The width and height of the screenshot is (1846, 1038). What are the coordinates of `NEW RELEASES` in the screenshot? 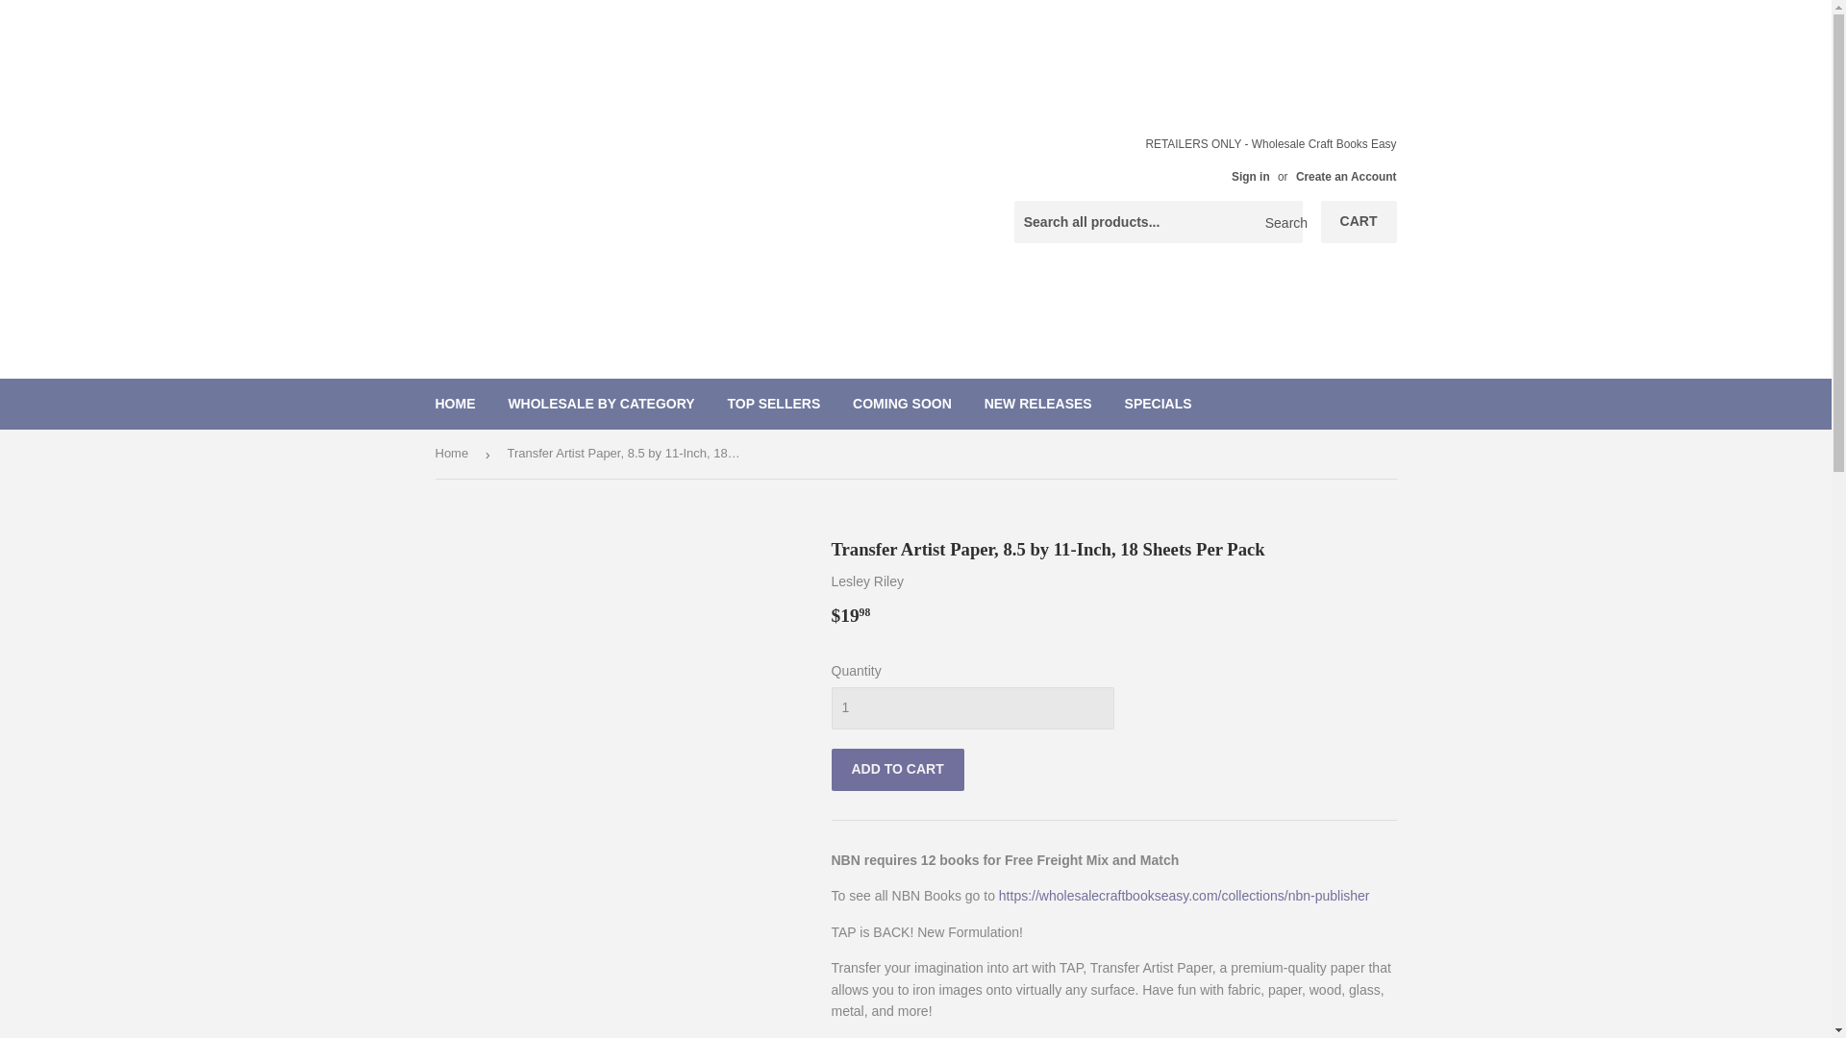 It's located at (1038, 404).